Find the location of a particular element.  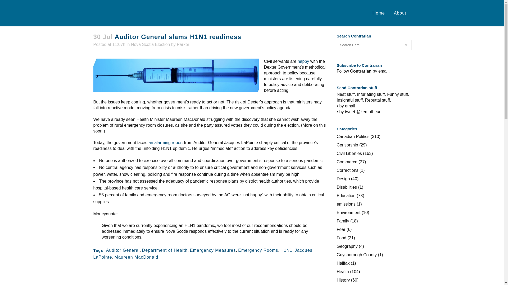

Commerce is located at coordinates (347, 162).